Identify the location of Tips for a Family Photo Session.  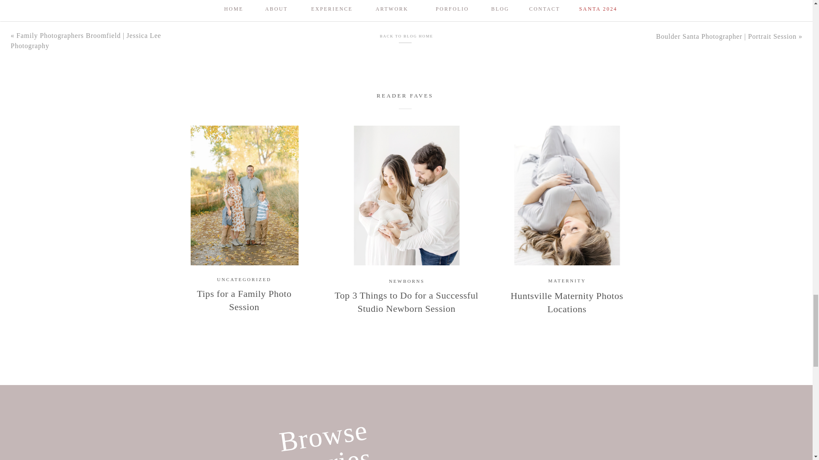
(244, 195).